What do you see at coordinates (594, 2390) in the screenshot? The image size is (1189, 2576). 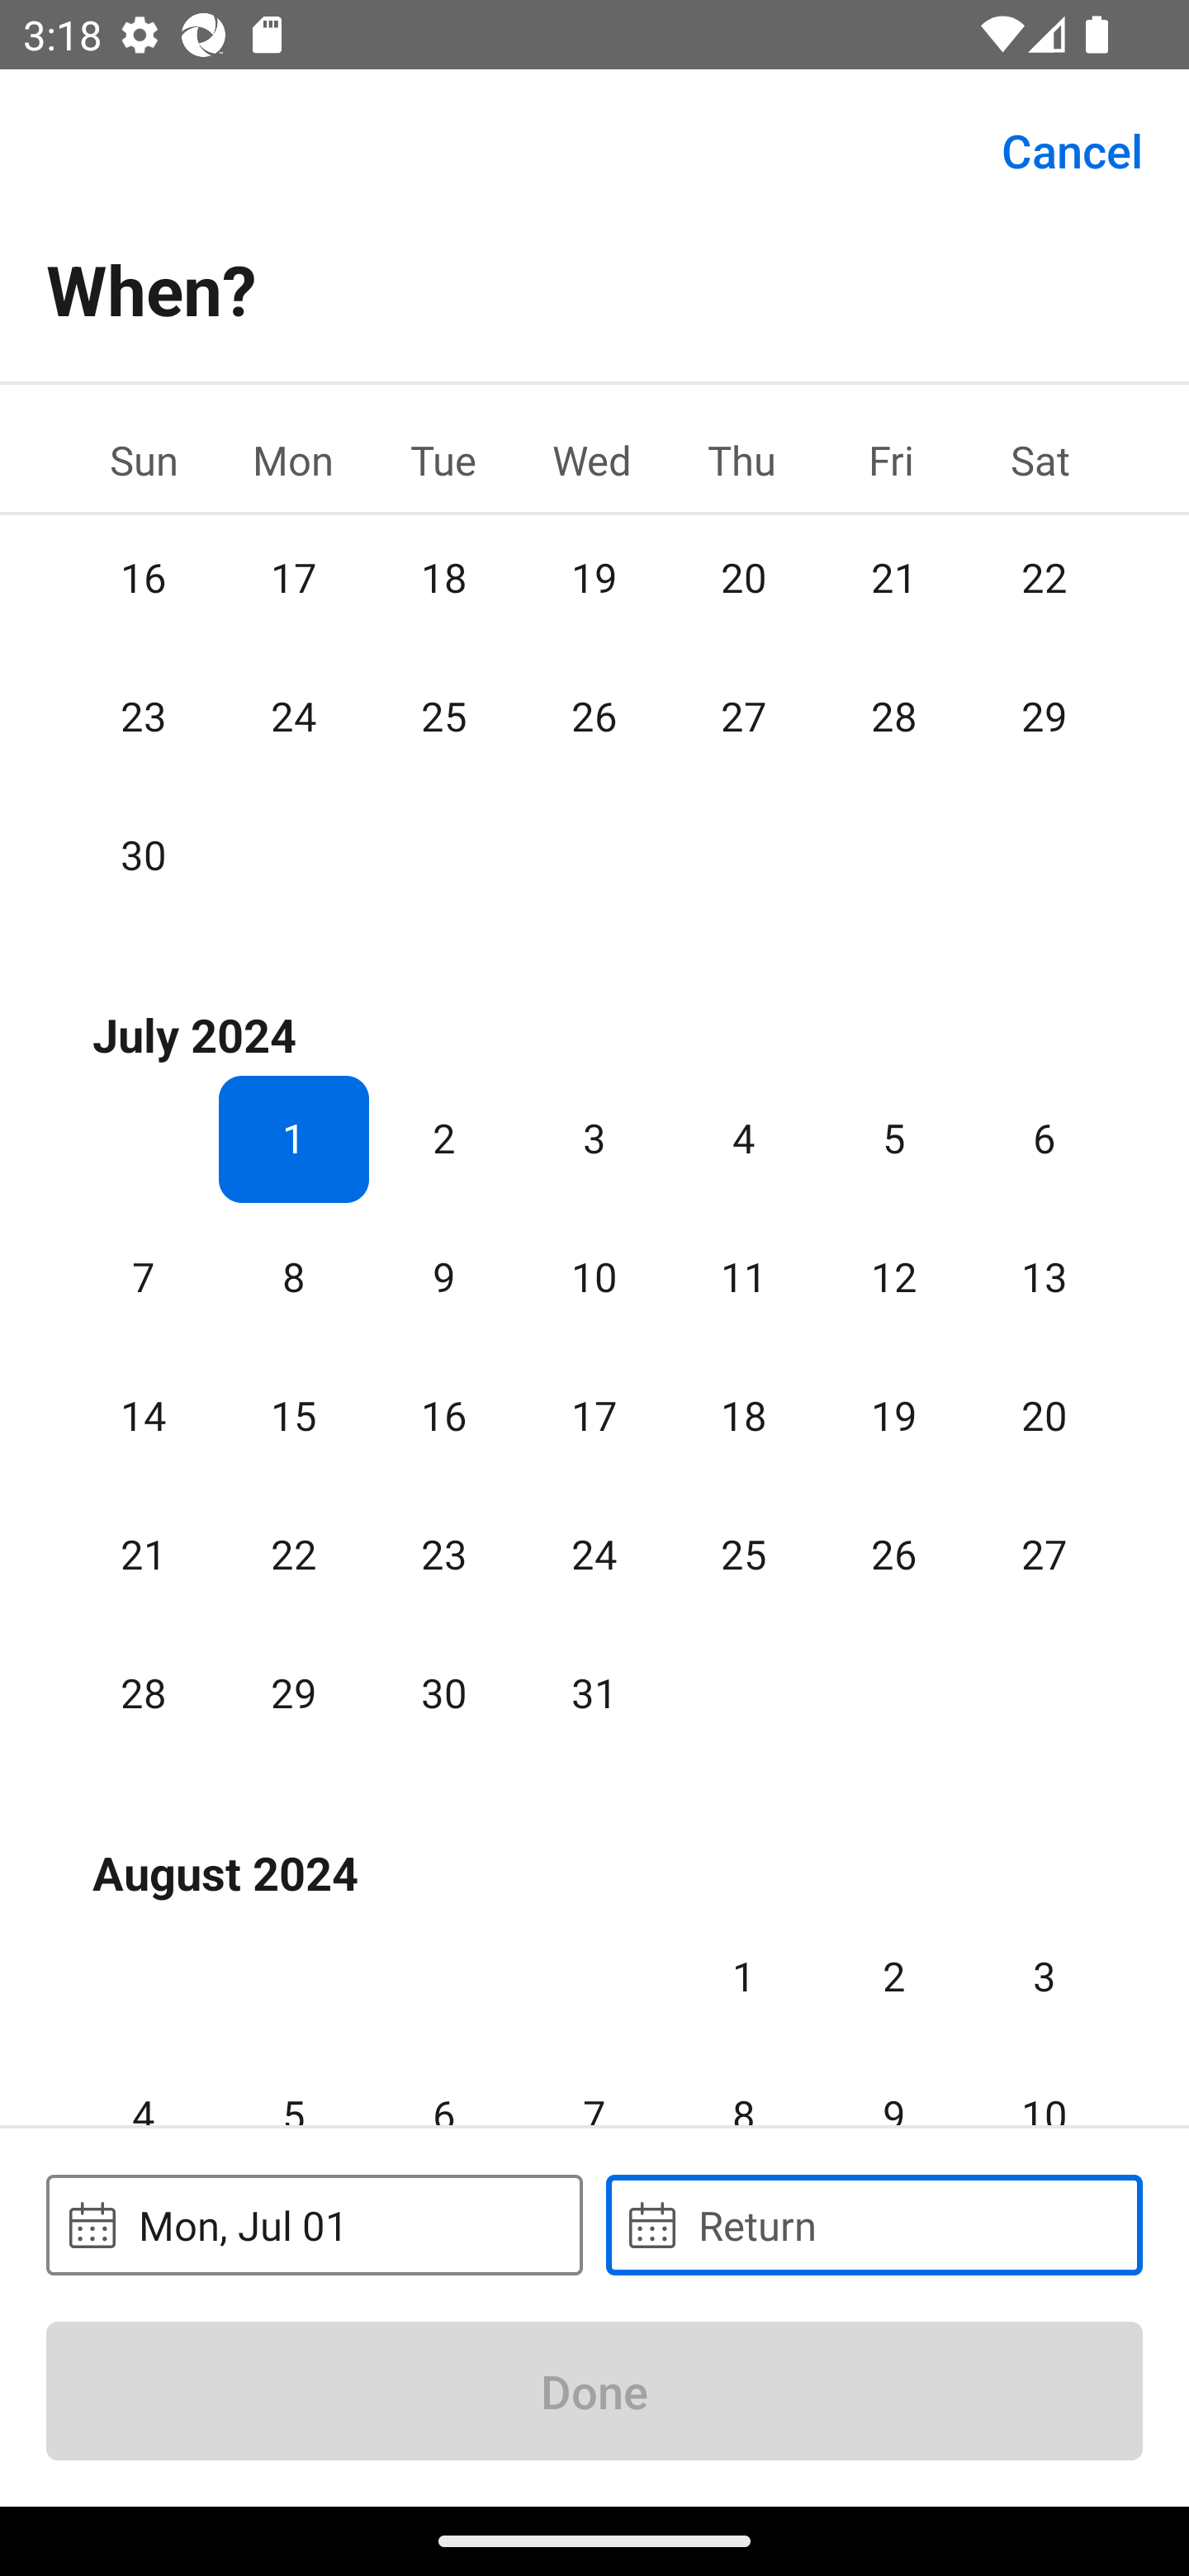 I see `Done` at bounding box center [594, 2390].